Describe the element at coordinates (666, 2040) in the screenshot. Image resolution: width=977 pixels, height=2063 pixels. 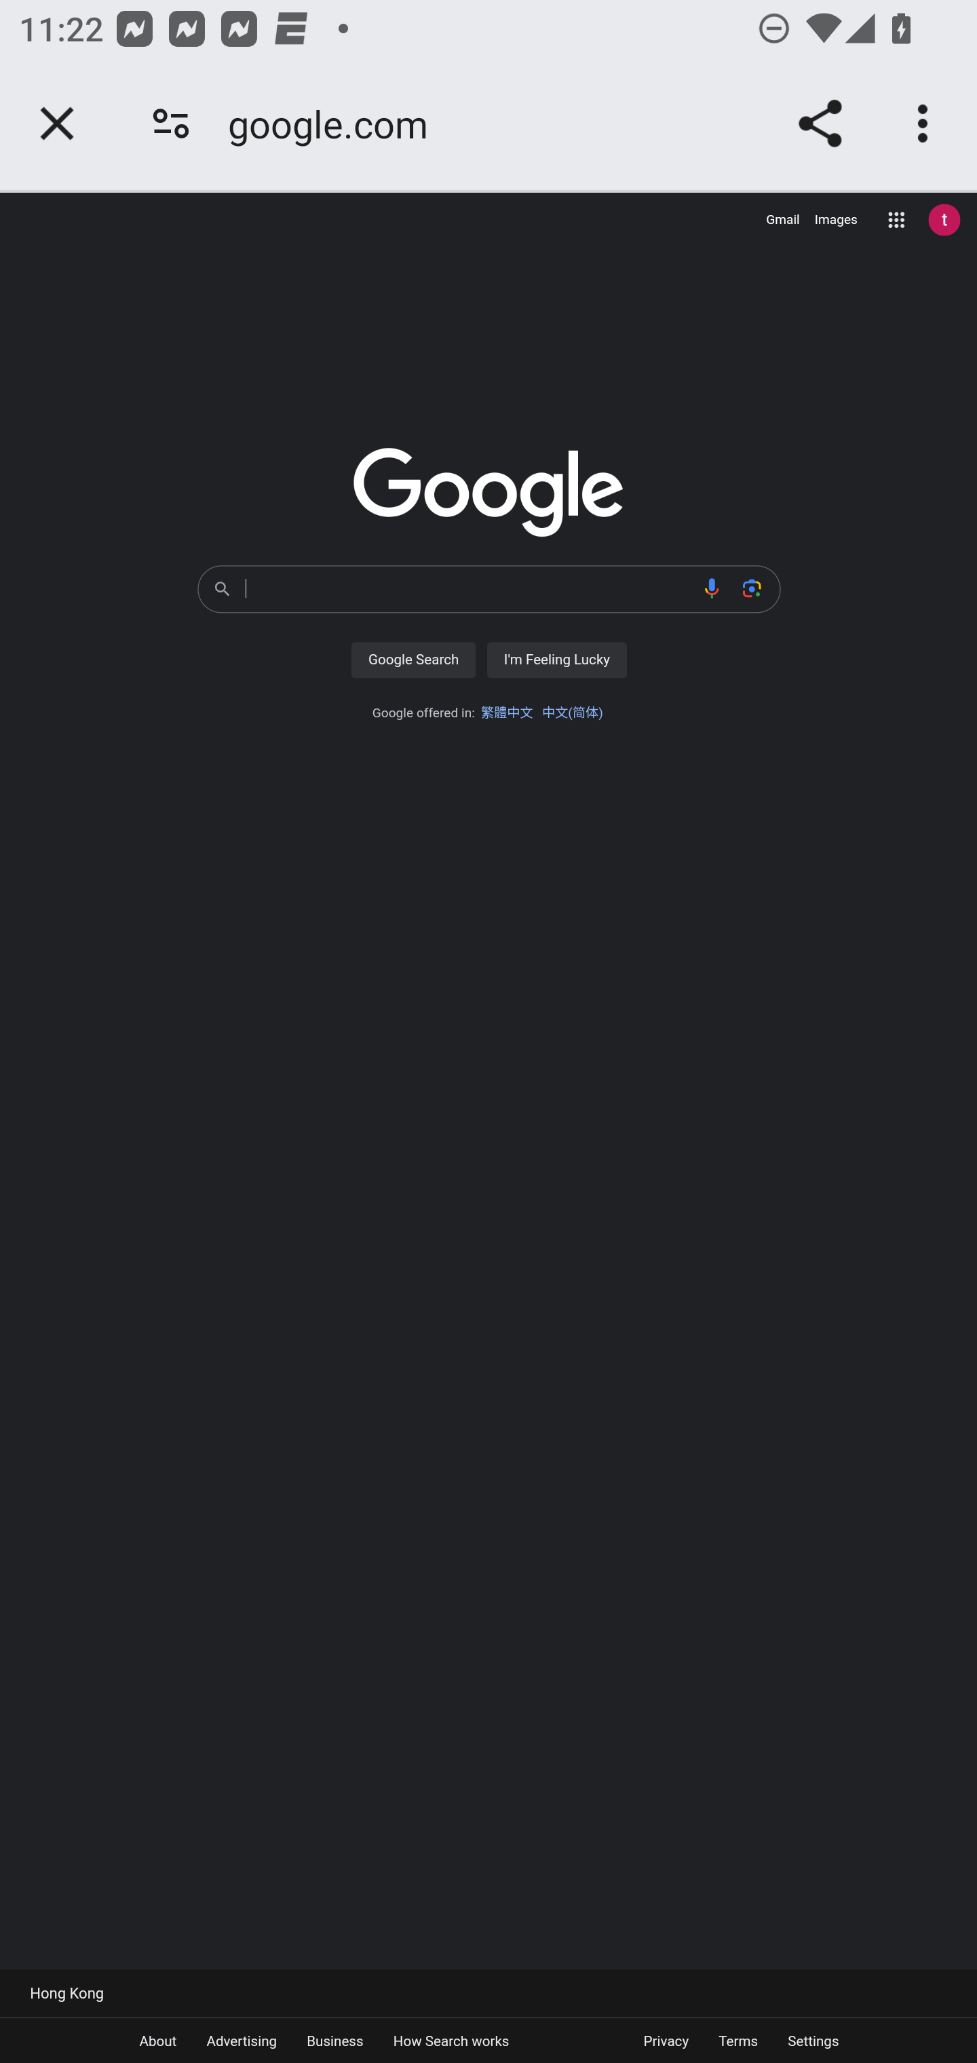
I see `Privacy` at that location.